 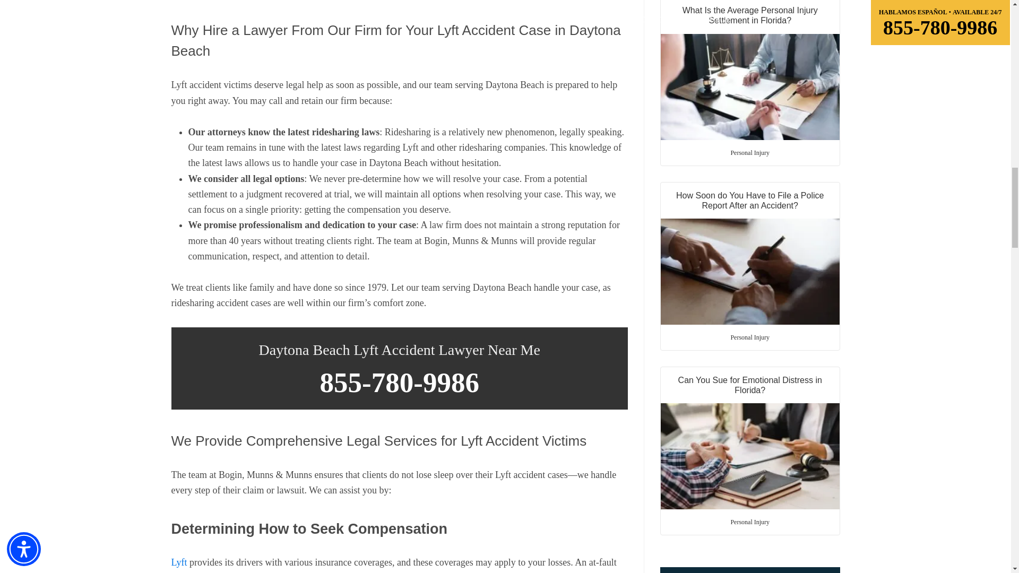 What do you see at coordinates (750, 70) in the screenshot?
I see `What Is the Average Personal Injury Settlement in Florida?` at bounding box center [750, 70].